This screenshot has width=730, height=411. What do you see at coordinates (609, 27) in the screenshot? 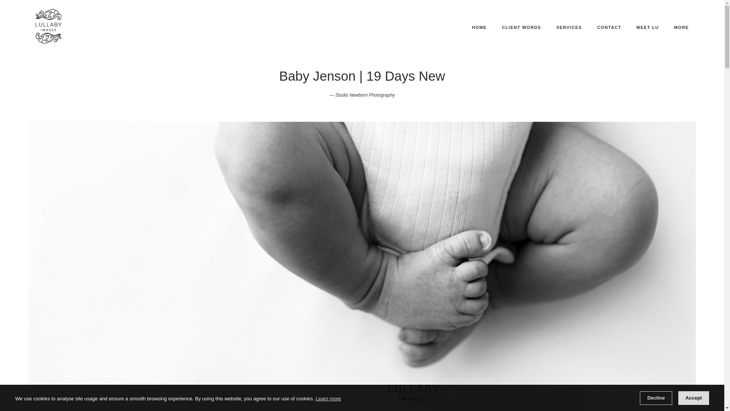
I see `CONTACT` at bounding box center [609, 27].